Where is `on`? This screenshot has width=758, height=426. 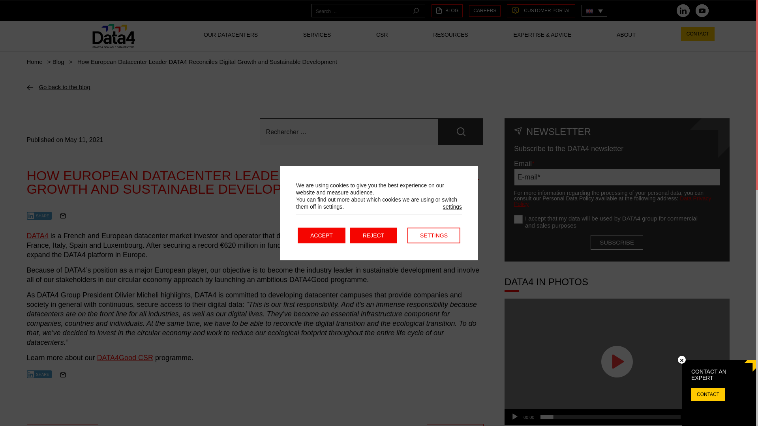
on is located at coordinates (518, 219).